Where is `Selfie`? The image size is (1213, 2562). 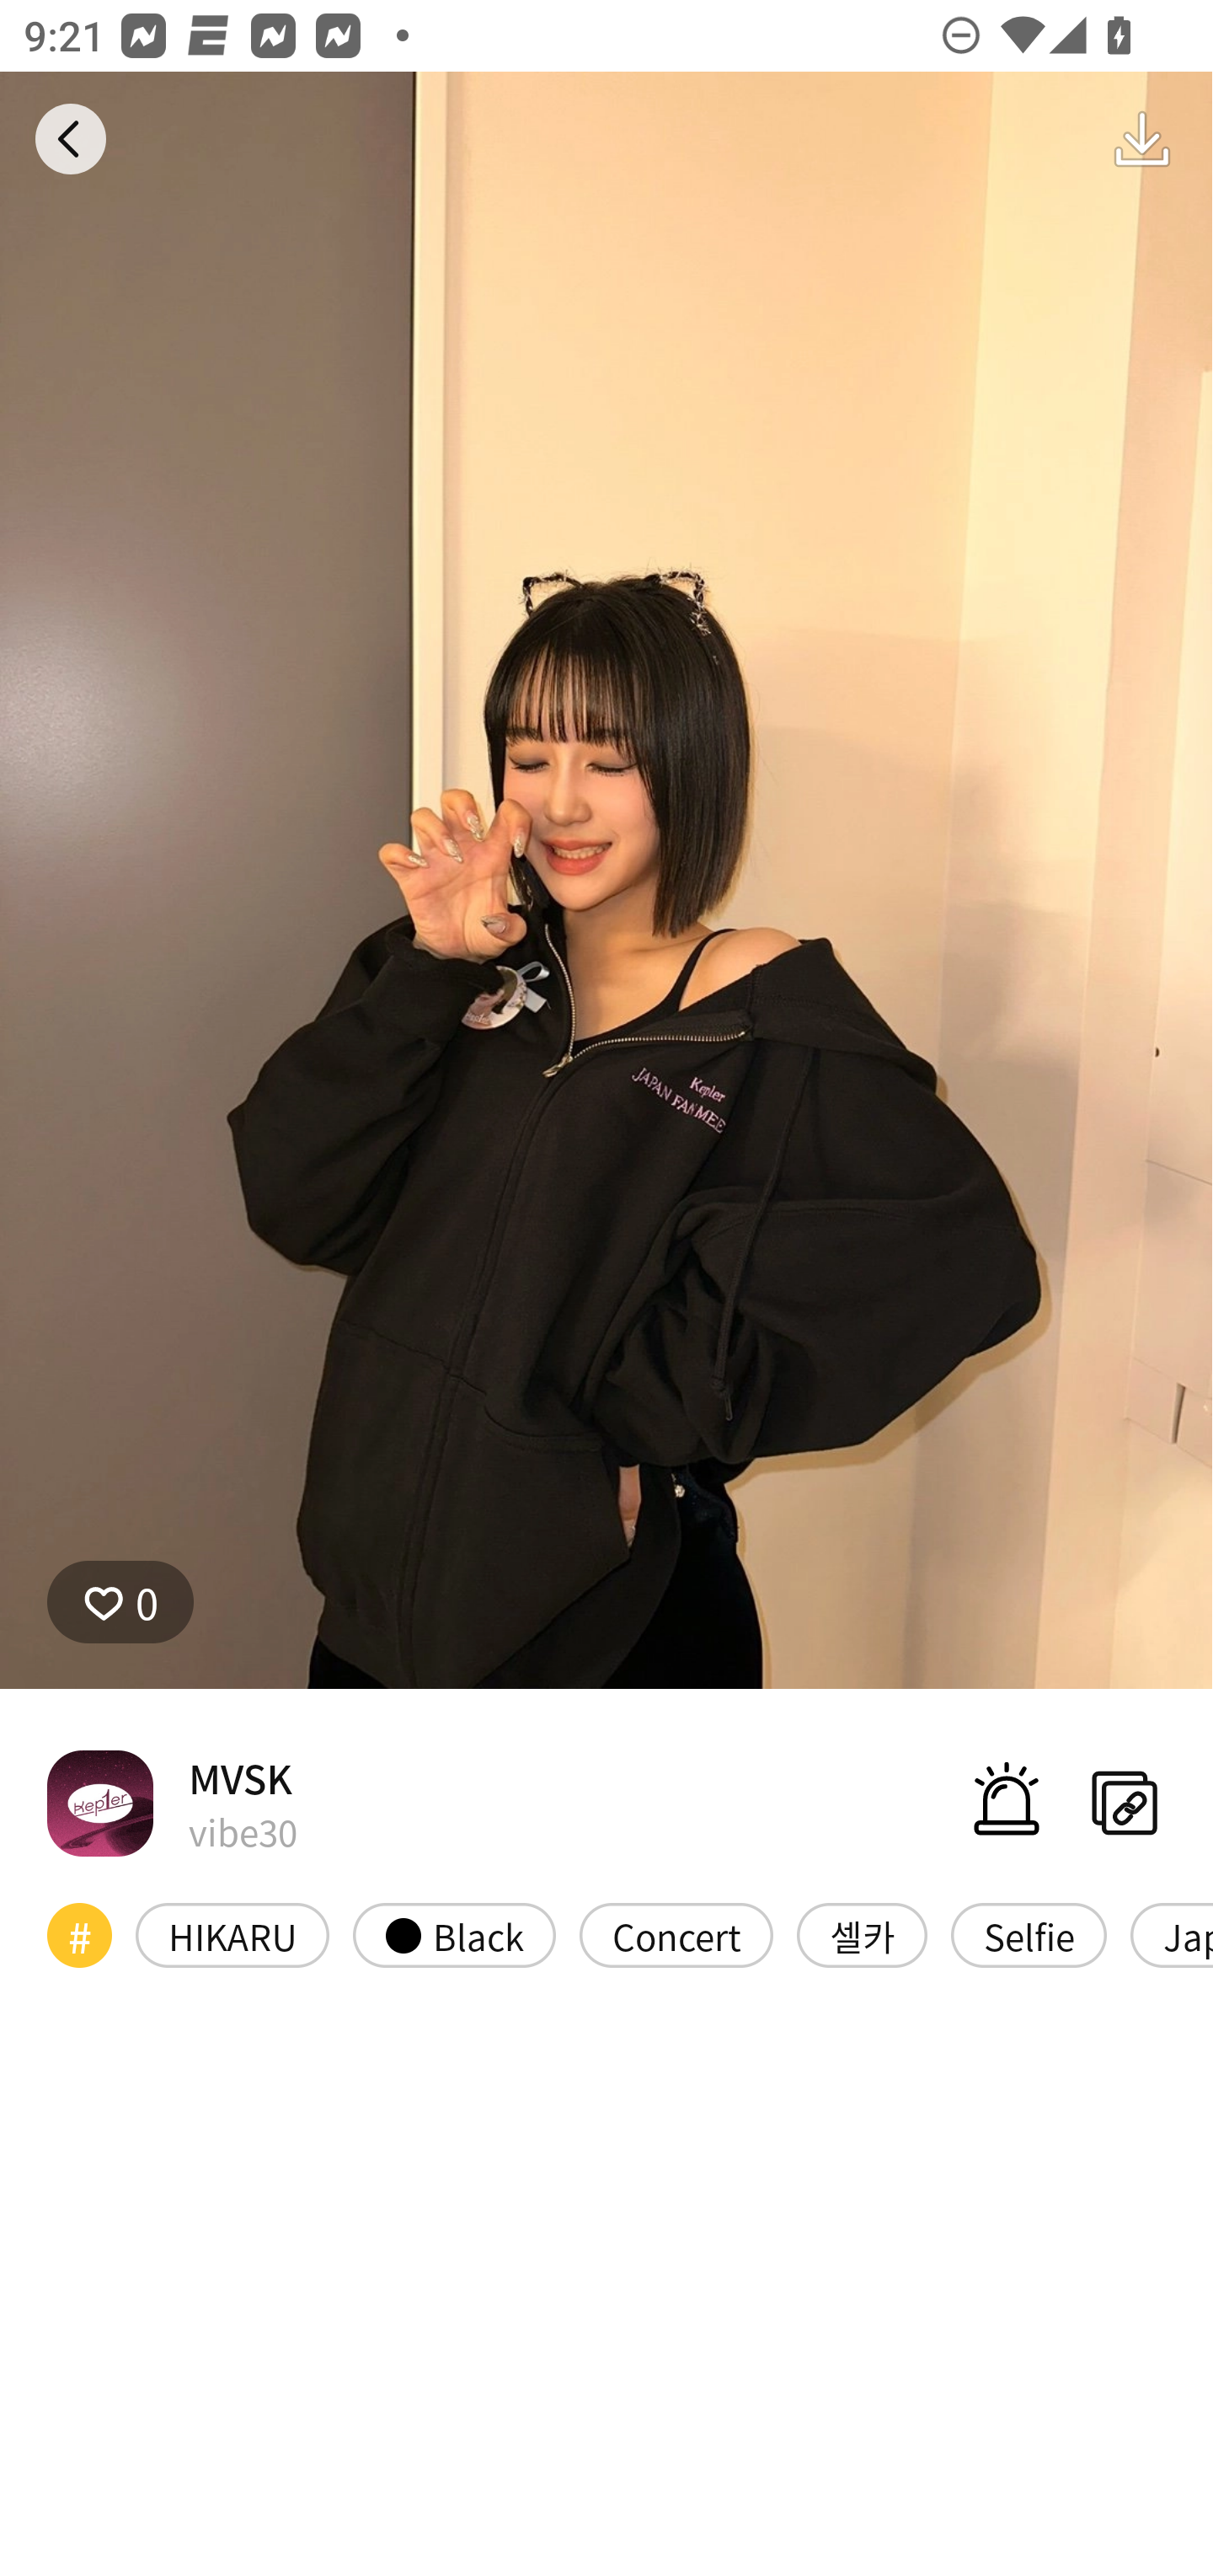 Selfie is located at coordinates (1028, 1935).